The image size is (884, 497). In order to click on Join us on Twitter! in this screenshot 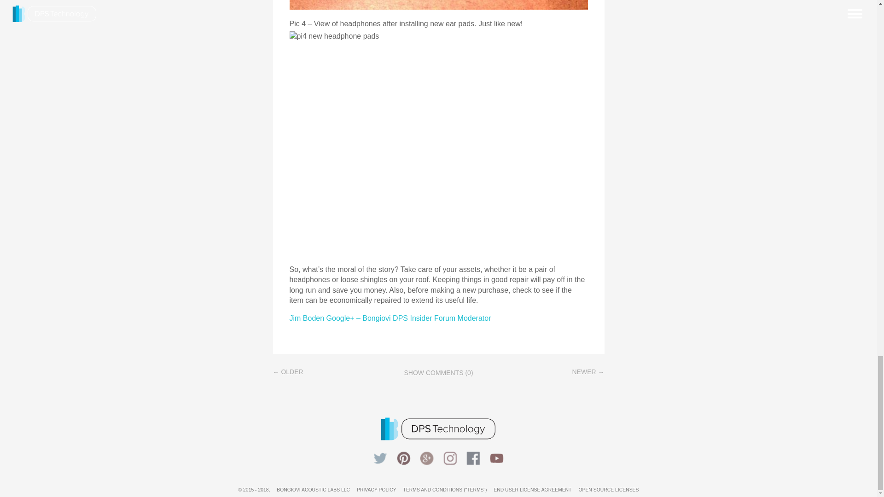, I will do `click(380, 459)`.